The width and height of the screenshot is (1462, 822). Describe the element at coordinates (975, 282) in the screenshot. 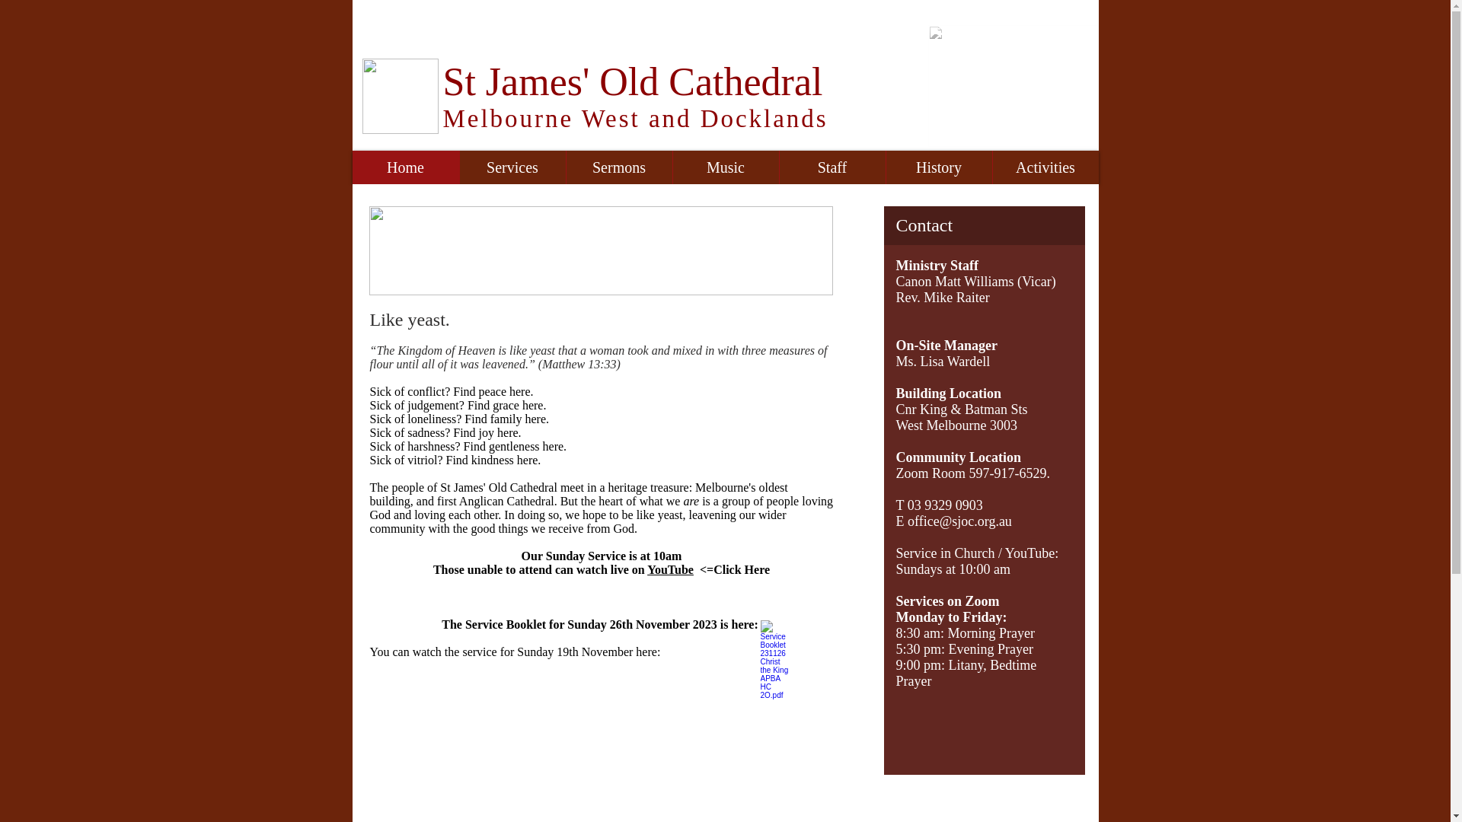

I see `Canon Matt Williams (Vicar)` at that location.